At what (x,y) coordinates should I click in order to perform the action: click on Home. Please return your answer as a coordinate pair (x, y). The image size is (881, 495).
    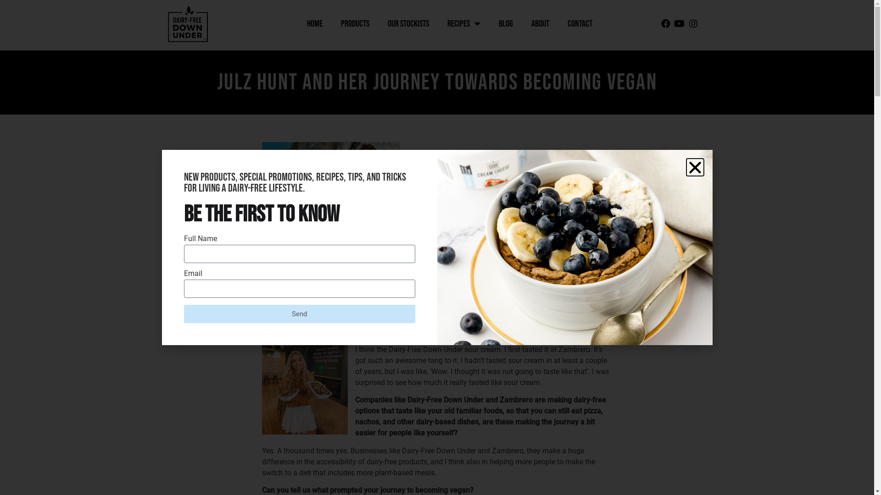
    Looking at the image, I should click on (315, 24).